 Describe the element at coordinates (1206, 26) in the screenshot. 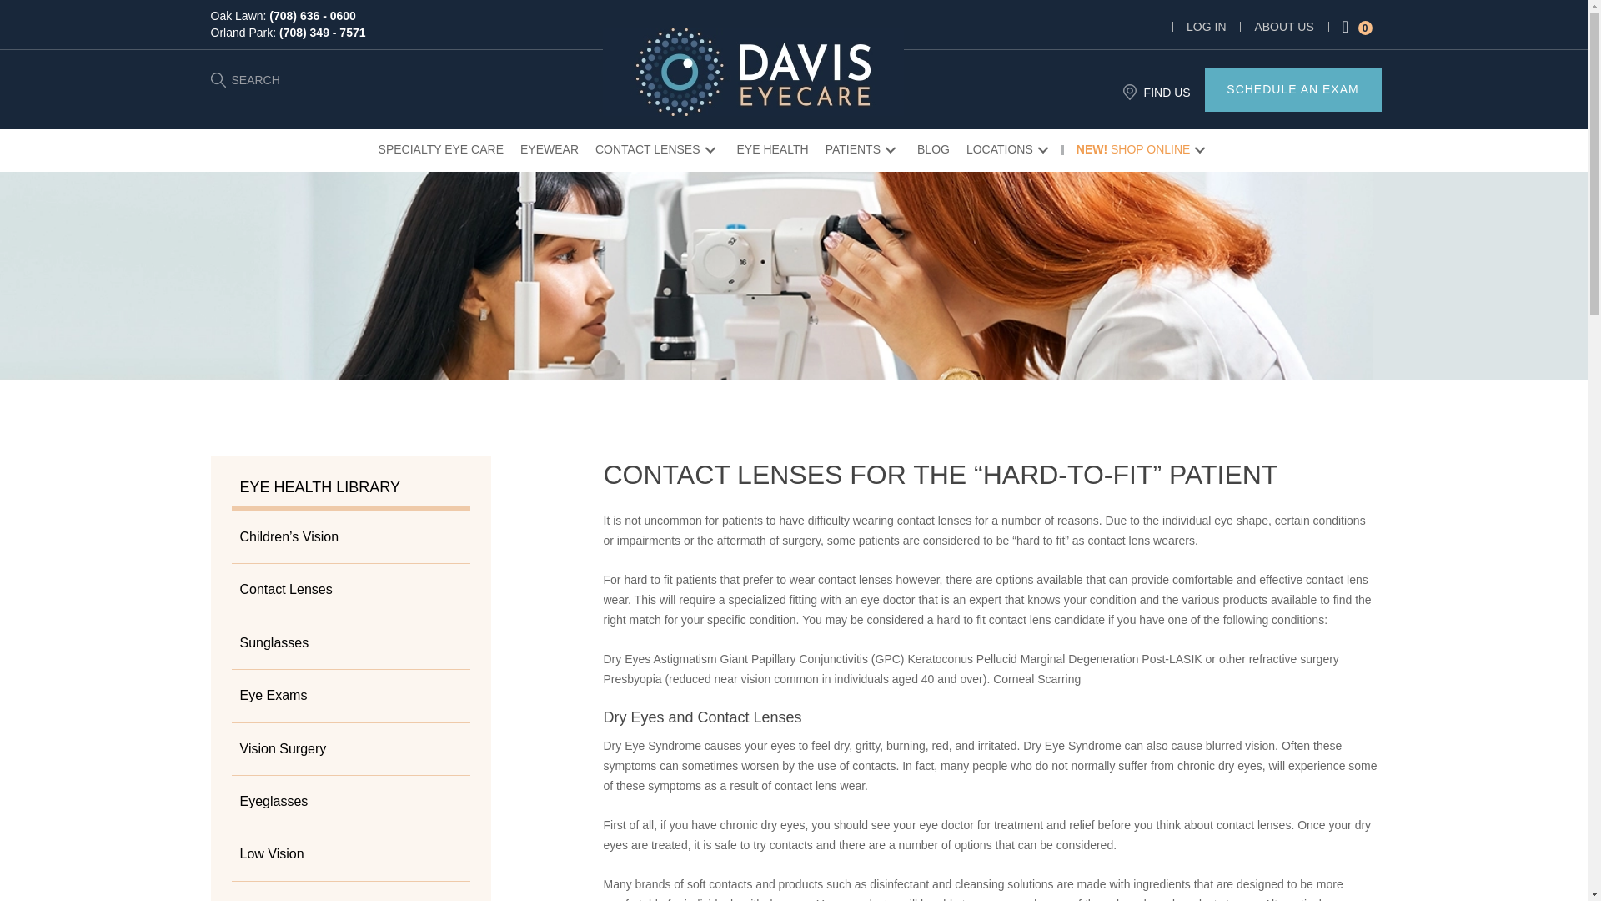

I see `LOG IN` at that location.